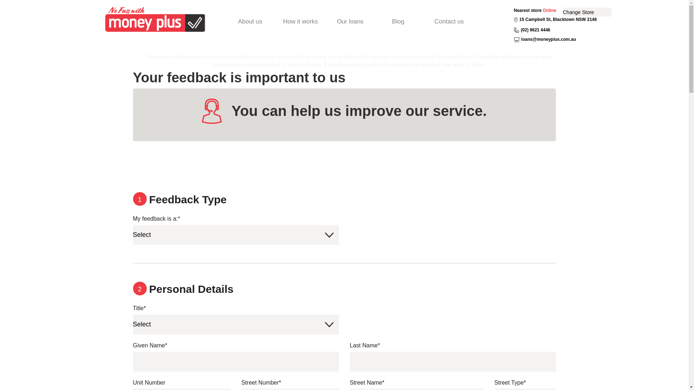 The height and width of the screenshot is (390, 694). Describe the element at coordinates (449, 22) in the screenshot. I see `Contact us` at that location.